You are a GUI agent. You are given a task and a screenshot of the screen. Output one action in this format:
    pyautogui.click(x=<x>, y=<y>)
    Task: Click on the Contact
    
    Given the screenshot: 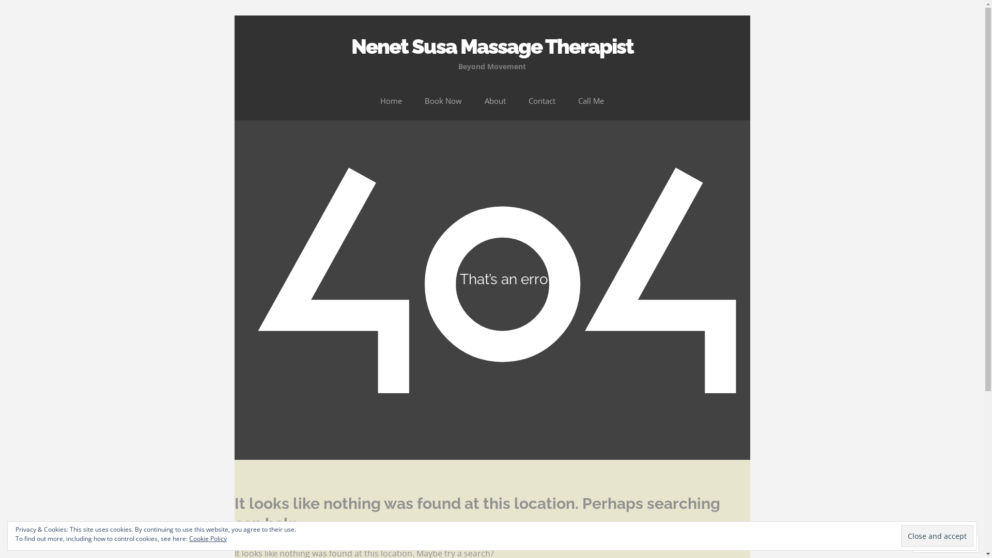 What is the action you would take?
    pyautogui.click(x=541, y=101)
    